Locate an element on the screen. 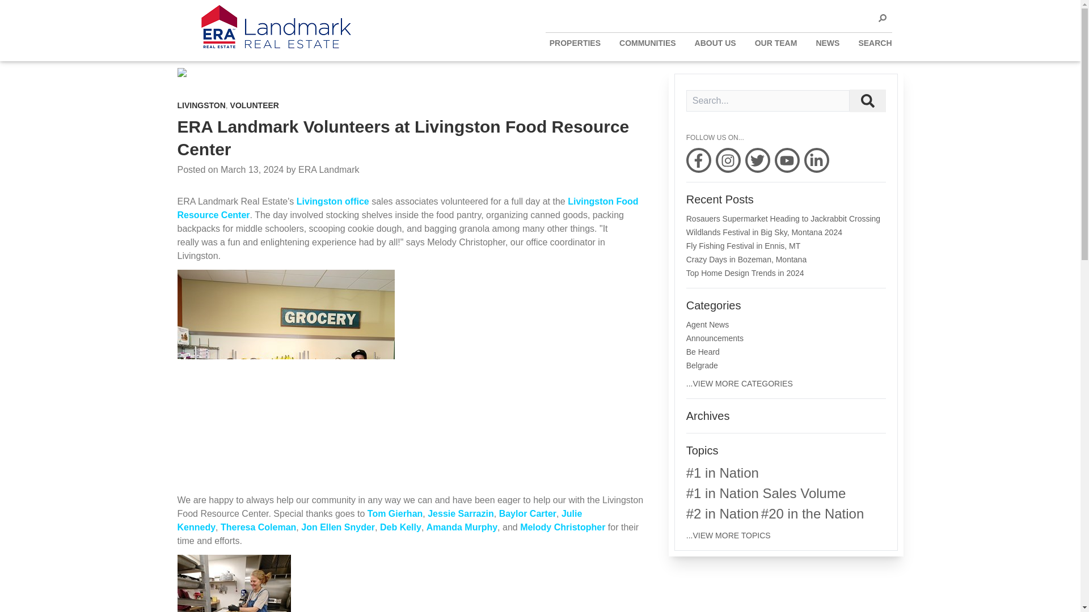  Livingston is located at coordinates (332, 201).